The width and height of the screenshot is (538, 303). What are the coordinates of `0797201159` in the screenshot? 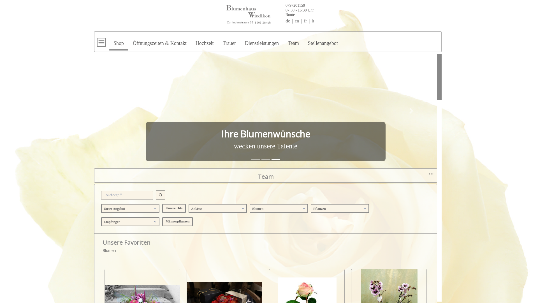 It's located at (197, 122).